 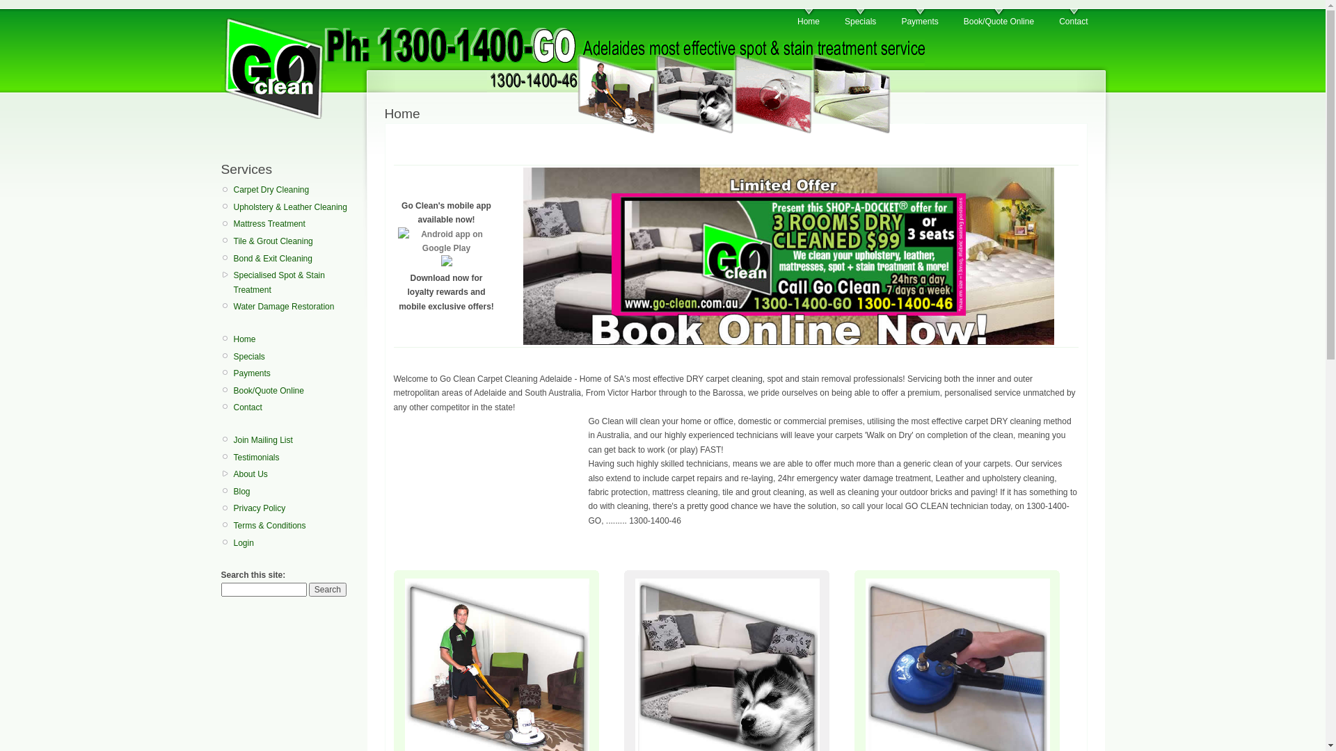 What do you see at coordinates (1073, 18) in the screenshot?
I see `Contact` at bounding box center [1073, 18].